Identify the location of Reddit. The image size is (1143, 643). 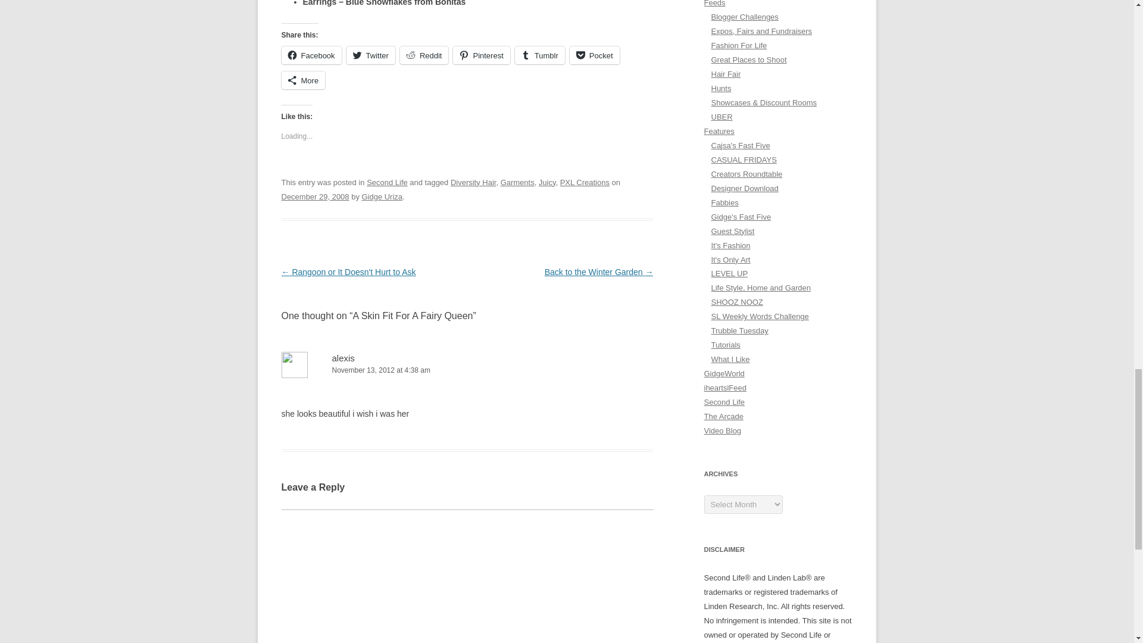
(424, 55).